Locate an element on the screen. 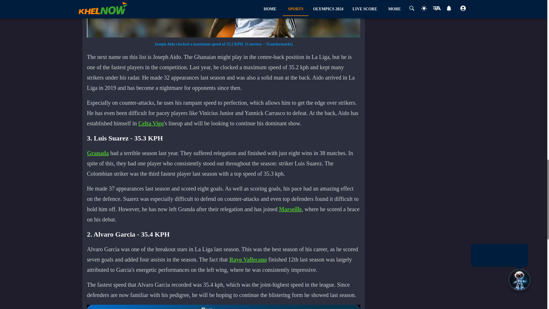  Rayo Vallecano is located at coordinates (248, 260).